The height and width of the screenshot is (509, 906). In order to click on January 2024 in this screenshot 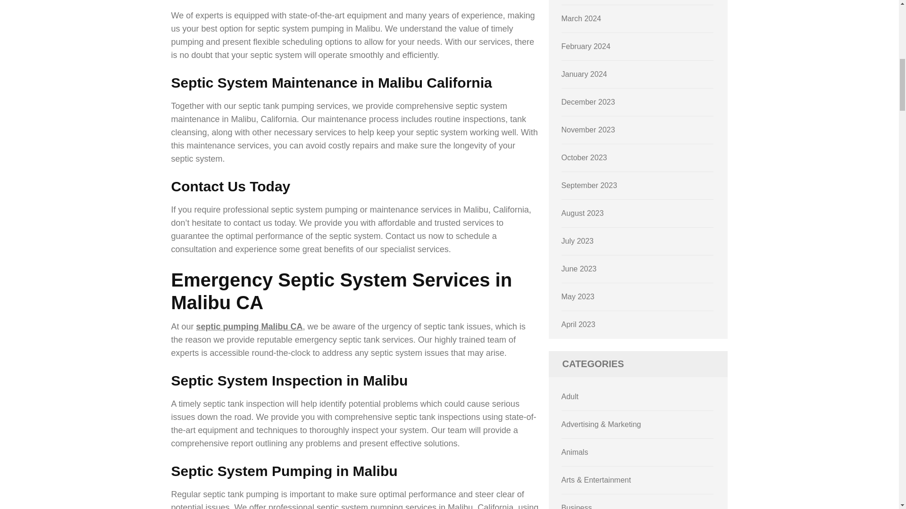, I will do `click(584, 74)`.